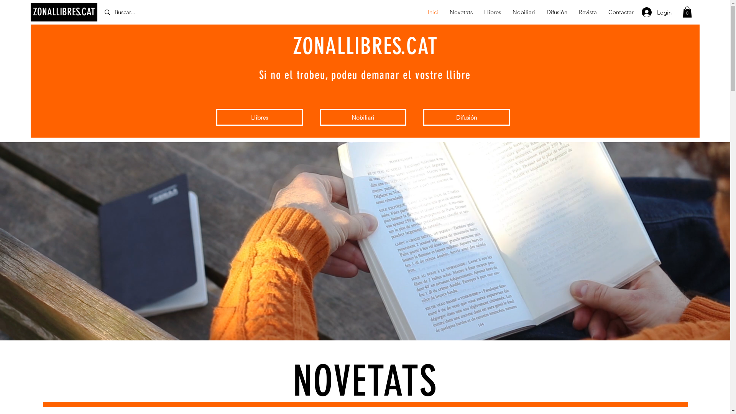  Describe the element at coordinates (461, 12) in the screenshot. I see `Novetats` at that location.